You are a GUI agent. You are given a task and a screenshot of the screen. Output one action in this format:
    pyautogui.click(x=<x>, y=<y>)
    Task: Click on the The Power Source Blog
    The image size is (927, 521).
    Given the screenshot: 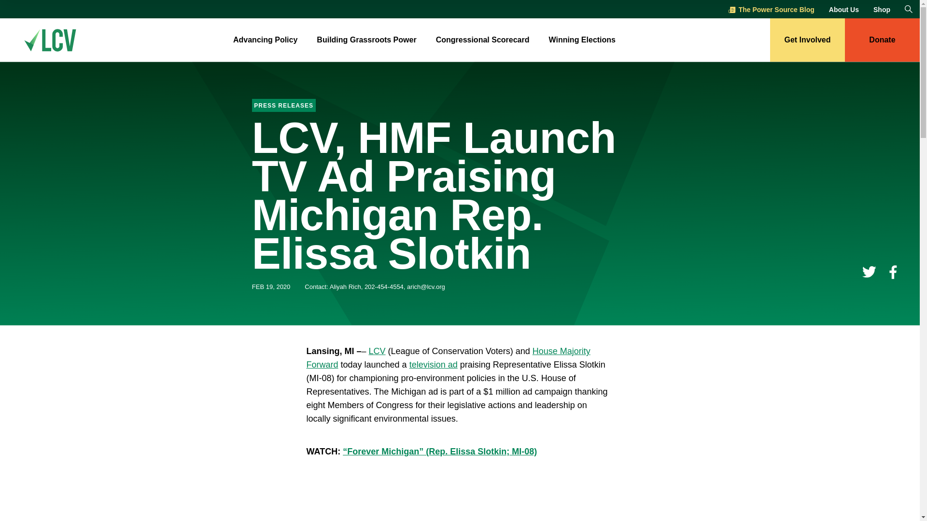 What is the action you would take?
    pyautogui.click(x=772, y=10)
    